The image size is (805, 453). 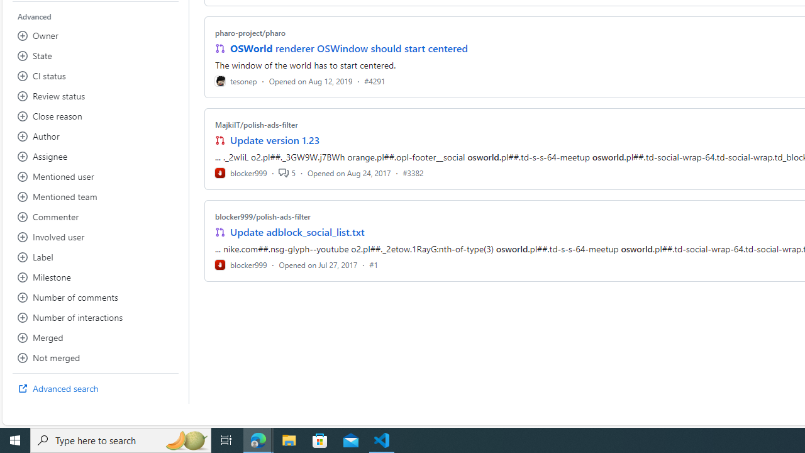 I want to click on #3382, so click(x=413, y=172).